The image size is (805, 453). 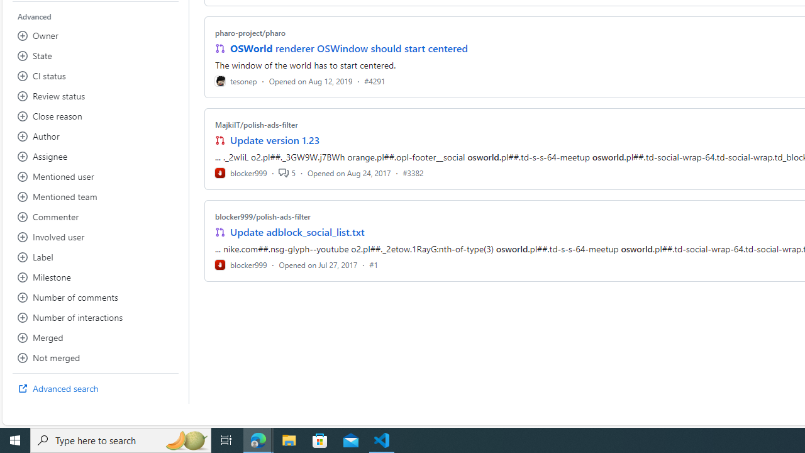 I want to click on #3382, so click(x=413, y=172).